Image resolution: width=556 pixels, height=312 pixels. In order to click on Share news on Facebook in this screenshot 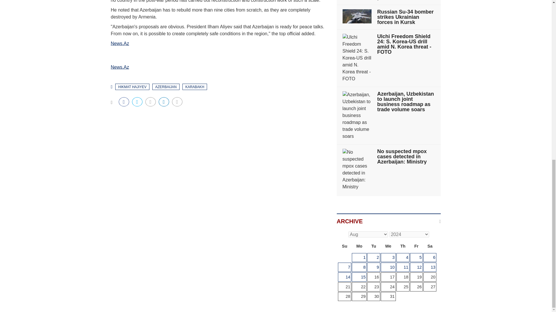, I will do `click(124, 102)`.